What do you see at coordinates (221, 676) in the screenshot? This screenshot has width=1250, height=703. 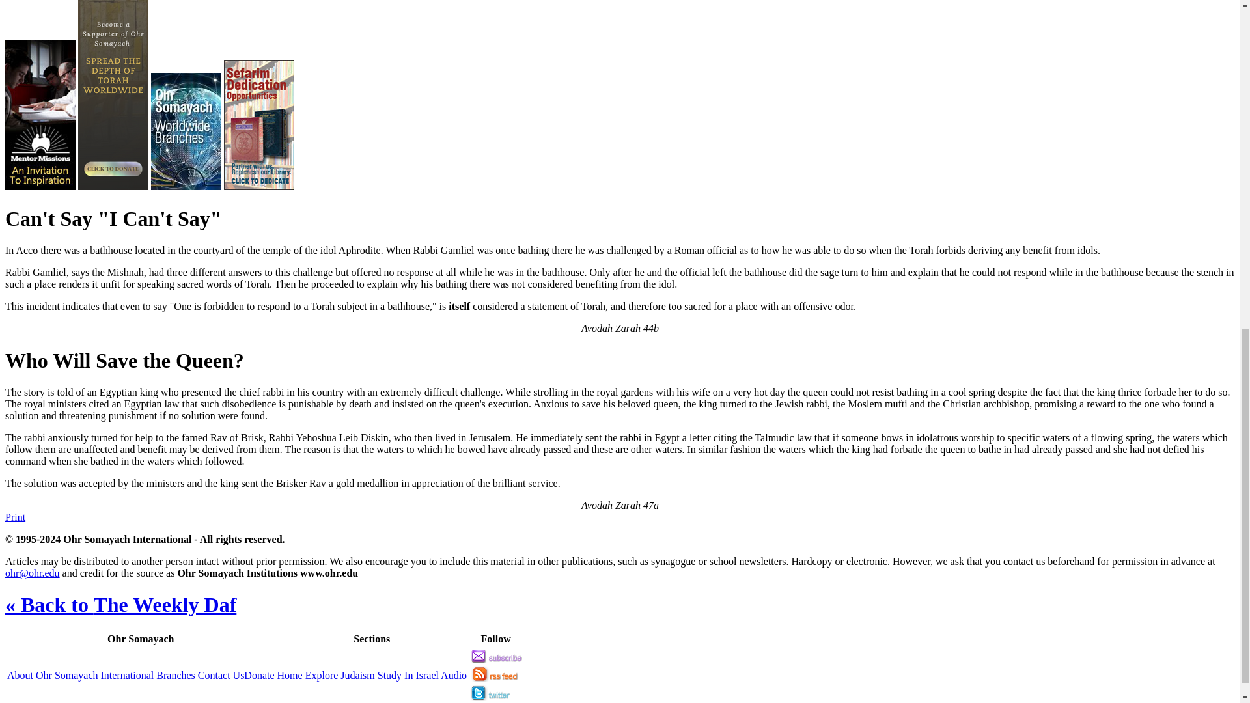 I see `Contact Us` at bounding box center [221, 676].